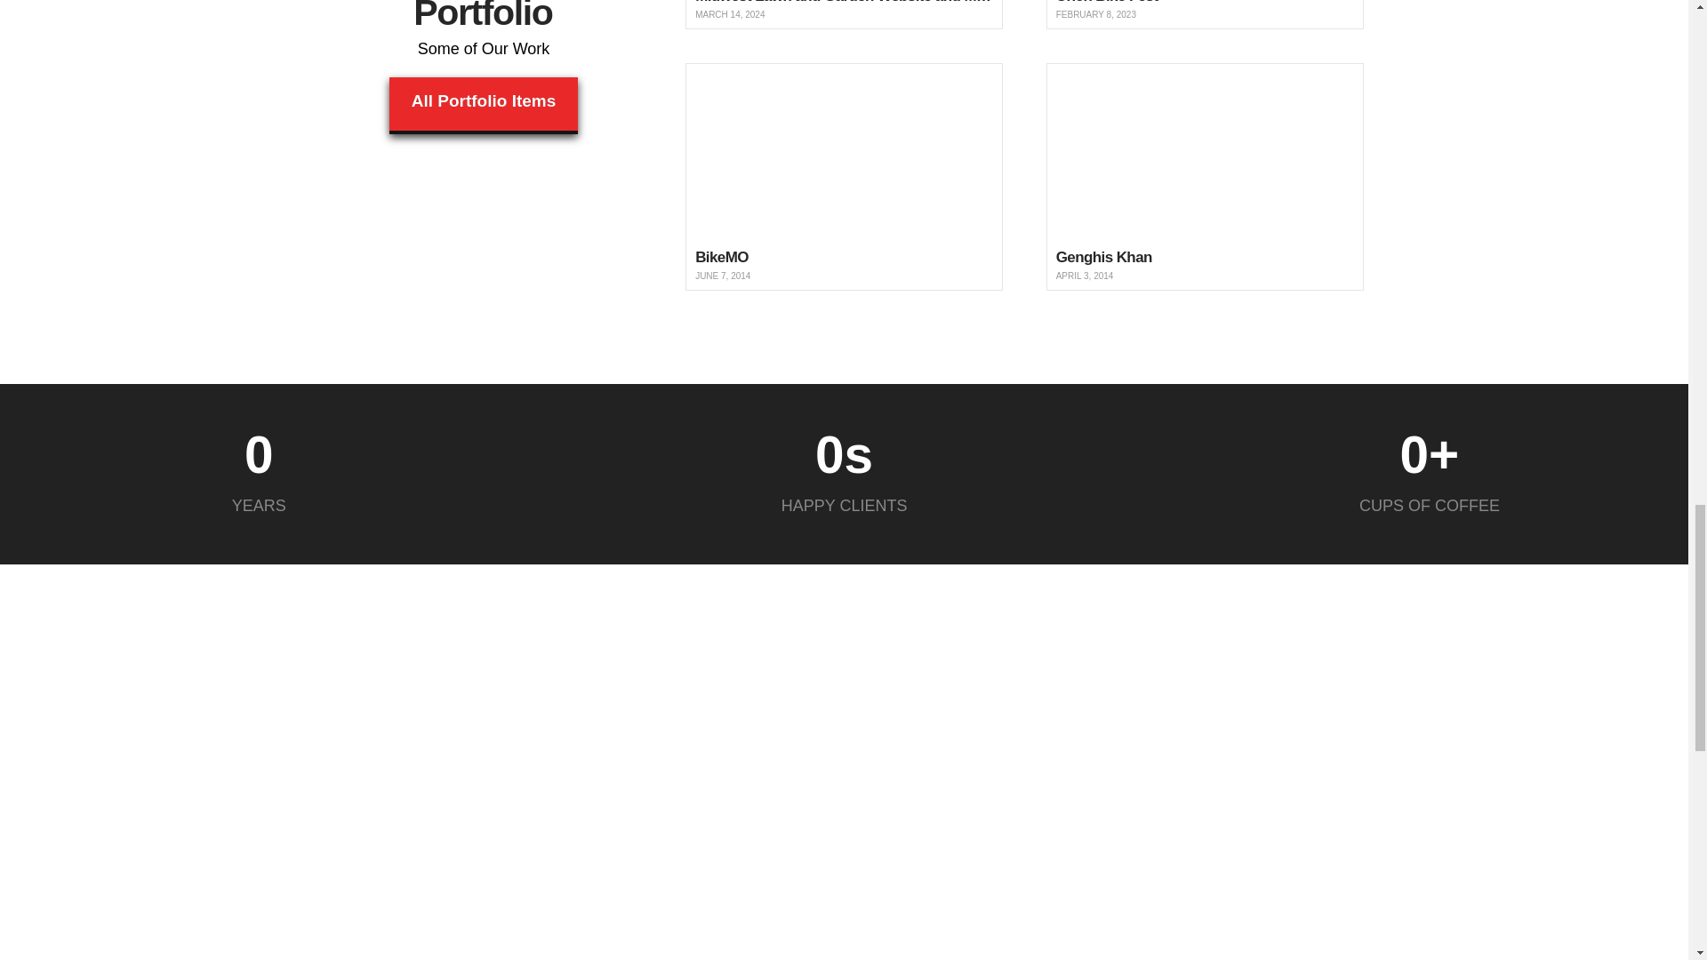  Describe the element at coordinates (1205, 14) in the screenshot. I see `Permalink to: "Urich Bike Fest"` at that location.